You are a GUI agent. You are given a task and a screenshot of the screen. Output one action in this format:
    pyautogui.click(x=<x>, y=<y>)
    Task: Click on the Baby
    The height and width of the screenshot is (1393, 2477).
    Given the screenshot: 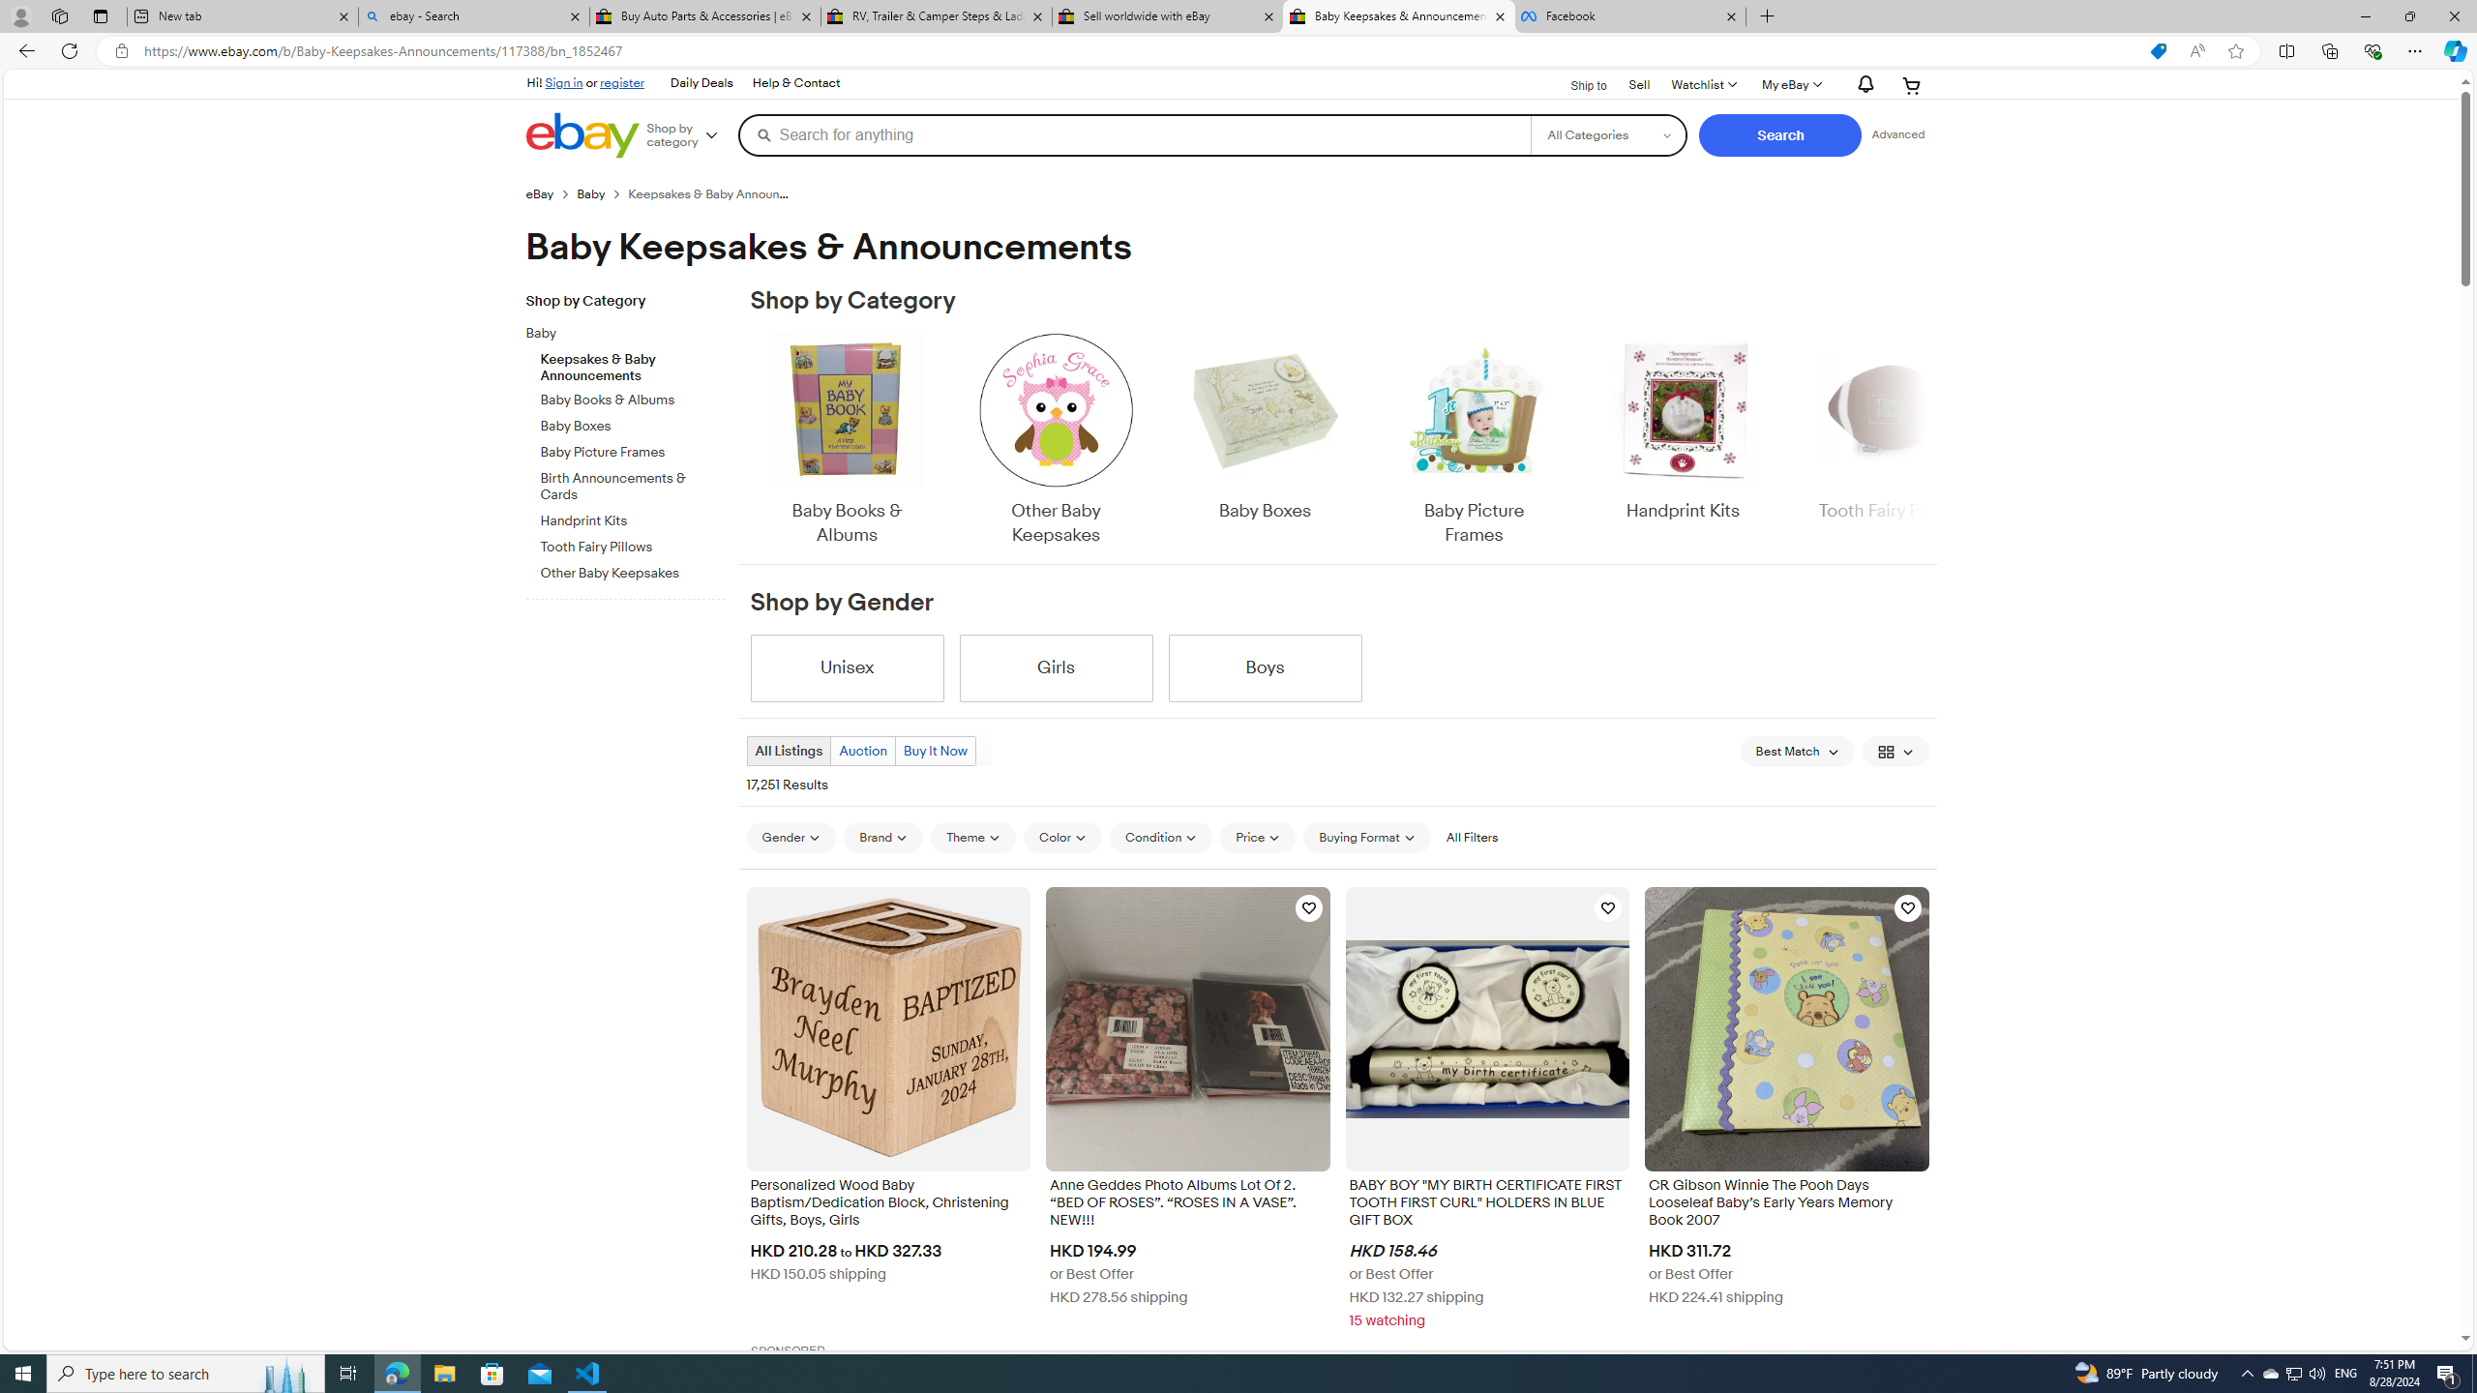 What is the action you would take?
    pyautogui.click(x=633, y=331)
    